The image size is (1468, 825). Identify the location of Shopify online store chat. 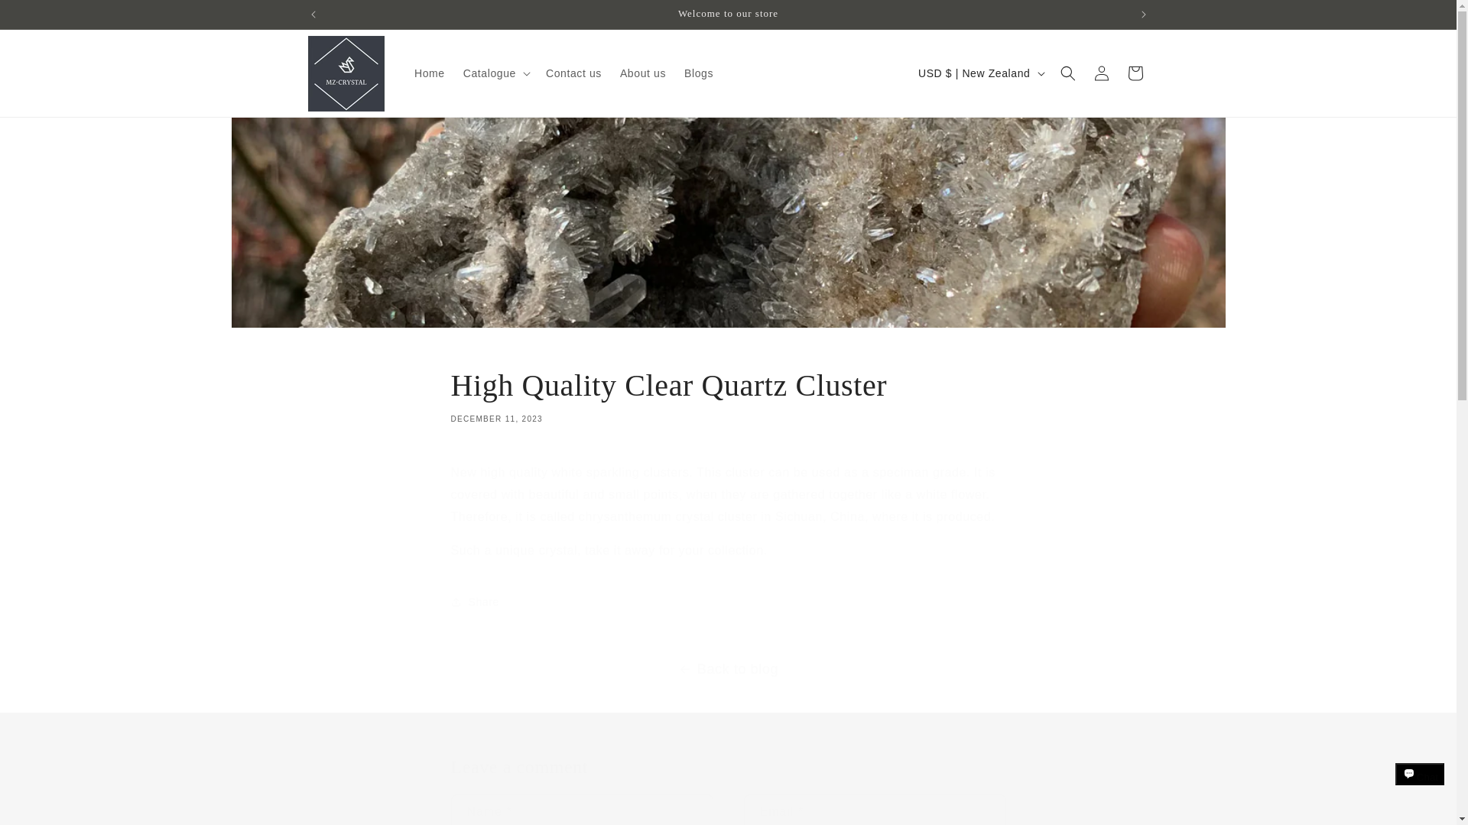
(728, 395).